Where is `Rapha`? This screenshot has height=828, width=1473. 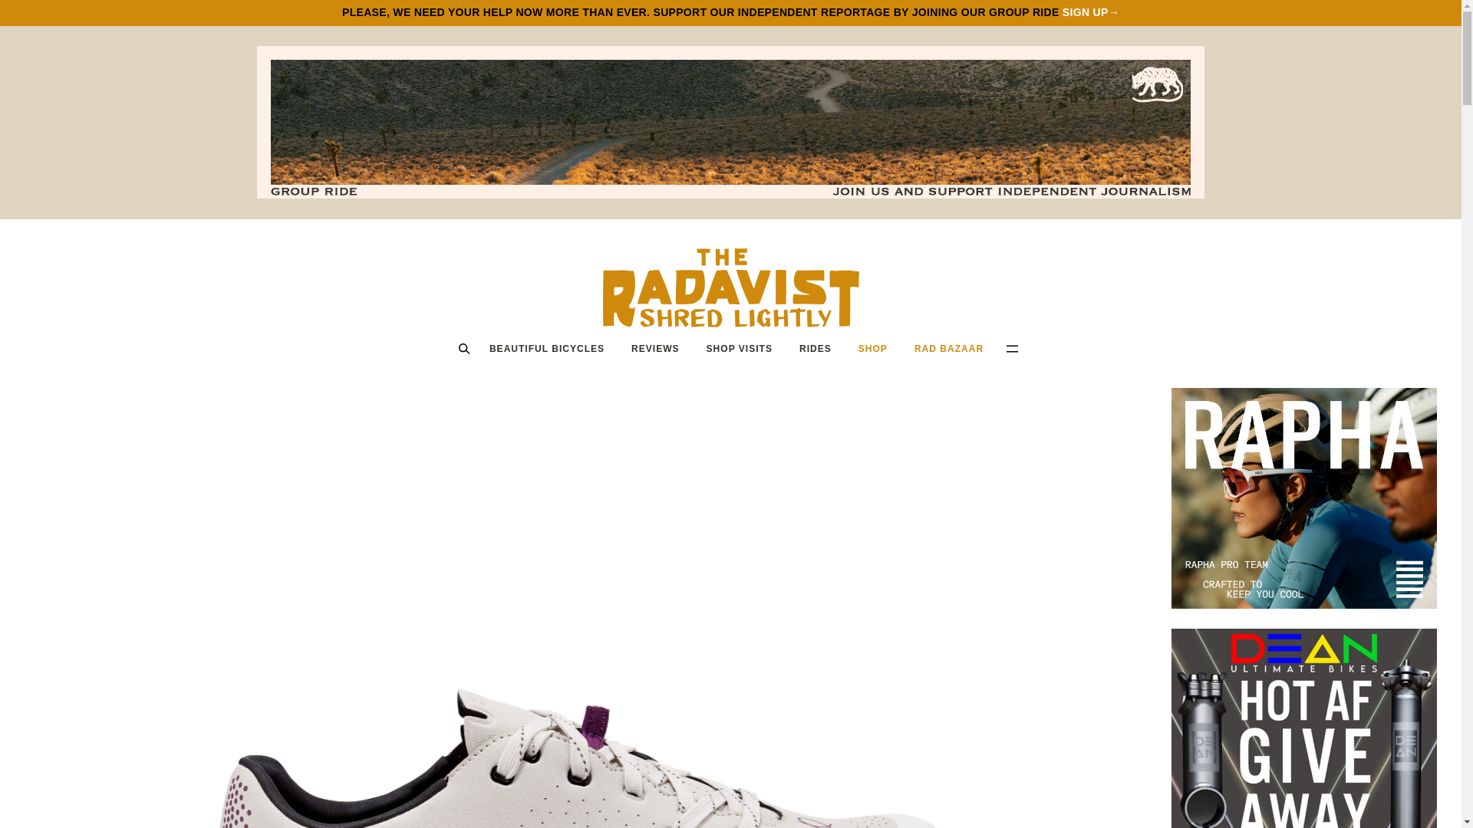 Rapha is located at coordinates (1304, 498).